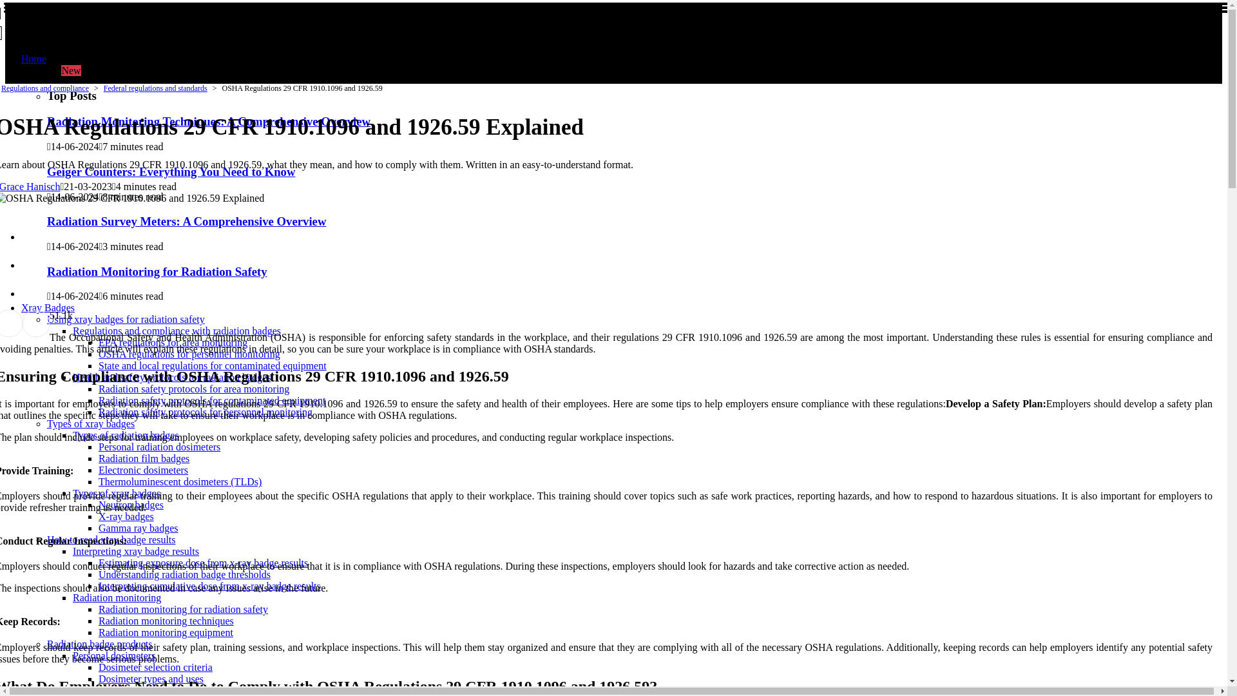 The height and width of the screenshot is (696, 1237). Describe the element at coordinates (131, 505) in the screenshot. I see `State and local regulations for contaminated equipment` at that location.